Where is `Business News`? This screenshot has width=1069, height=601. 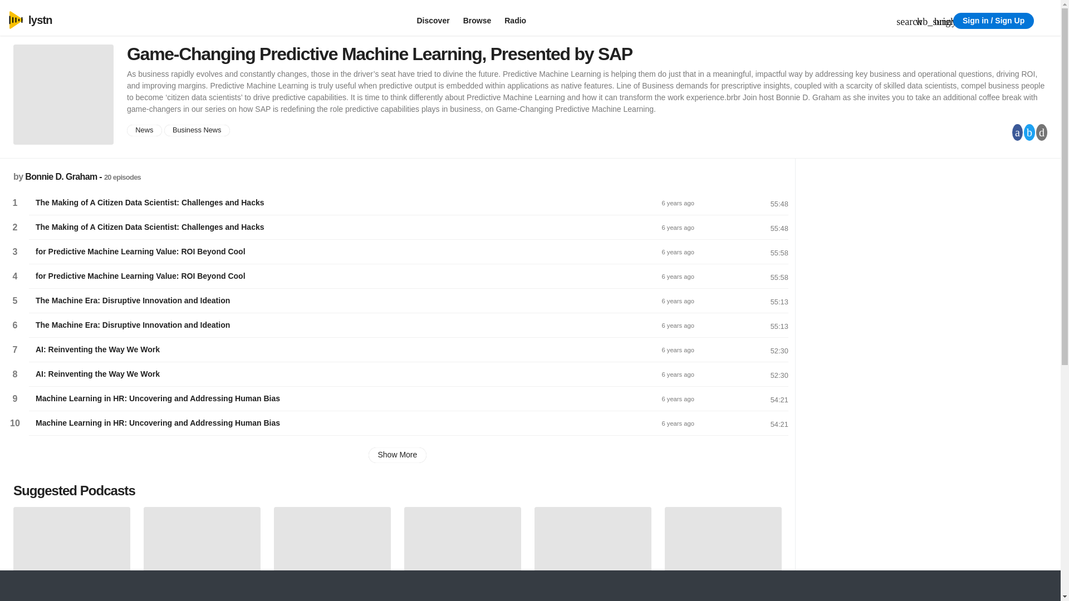 Business News is located at coordinates (197, 130).